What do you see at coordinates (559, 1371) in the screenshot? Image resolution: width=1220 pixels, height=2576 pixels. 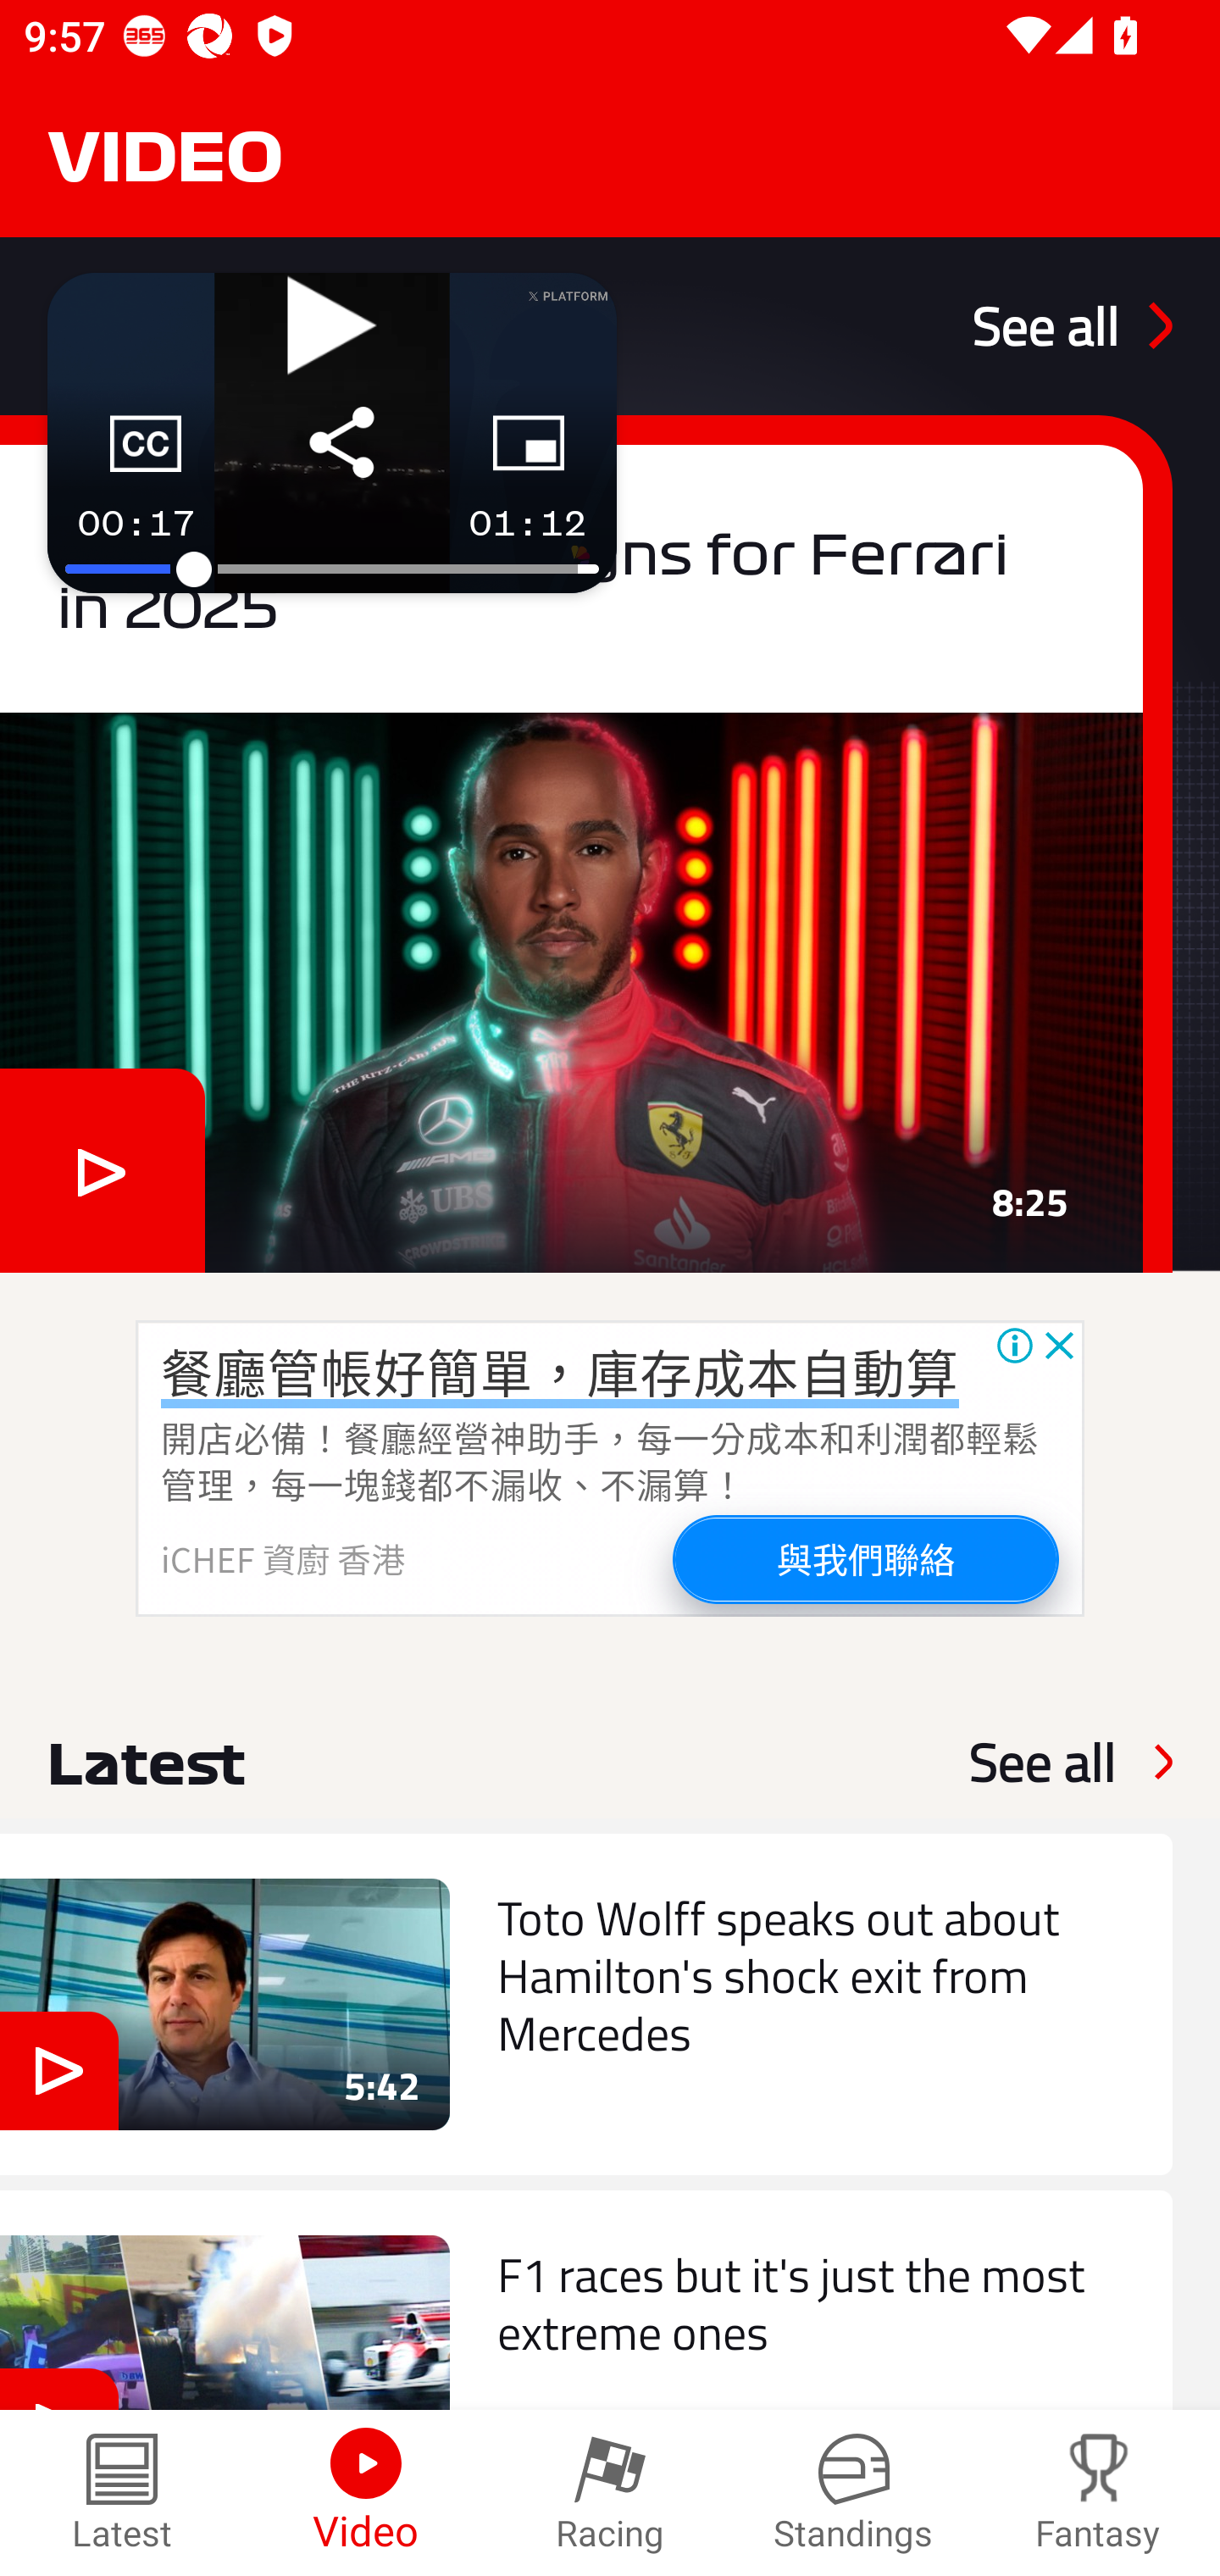 I see `餐廳管帳好簡單，庫存成本自動算` at bounding box center [559, 1371].